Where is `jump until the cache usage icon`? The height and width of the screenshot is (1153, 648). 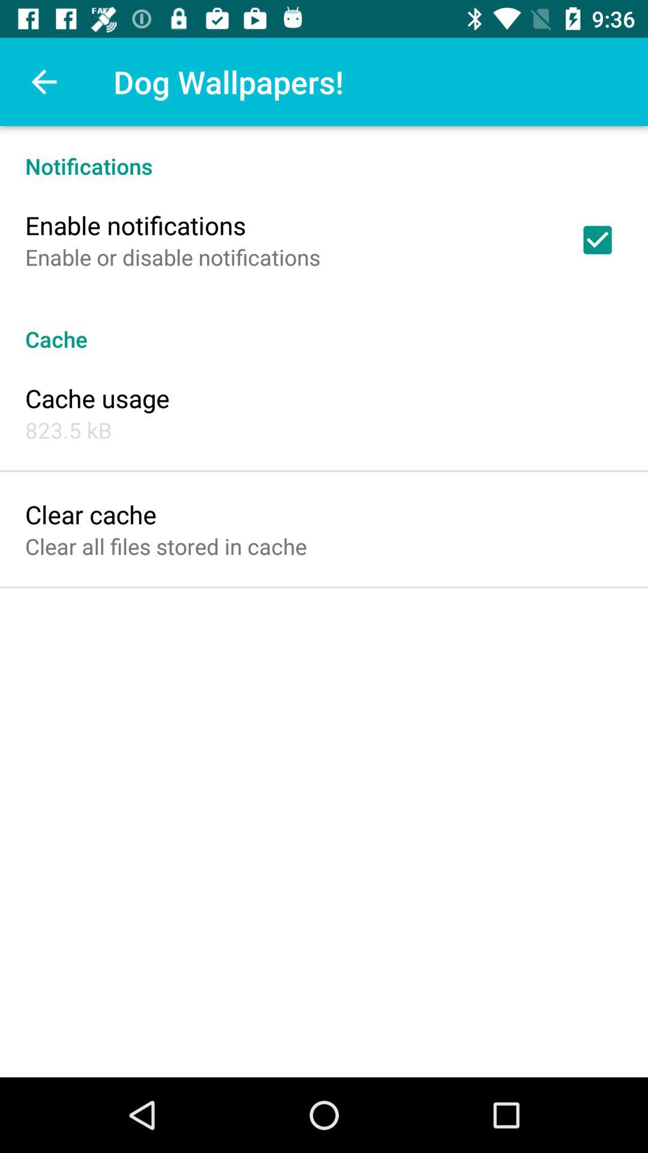
jump until the cache usage icon is located at coordinates (97, 398).